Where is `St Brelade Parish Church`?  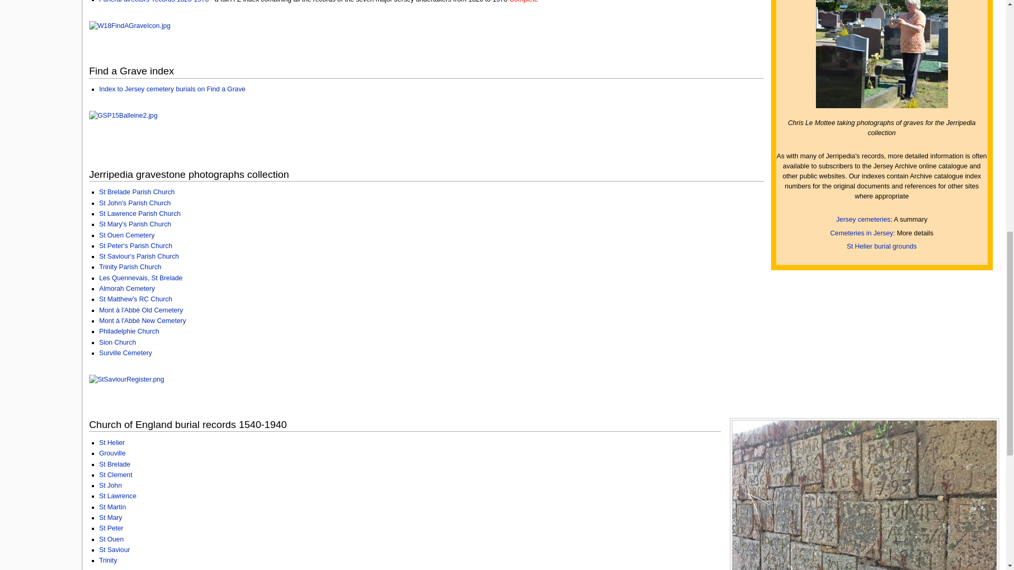 St Brelade Parish Church is located at coordinates (137, 192).